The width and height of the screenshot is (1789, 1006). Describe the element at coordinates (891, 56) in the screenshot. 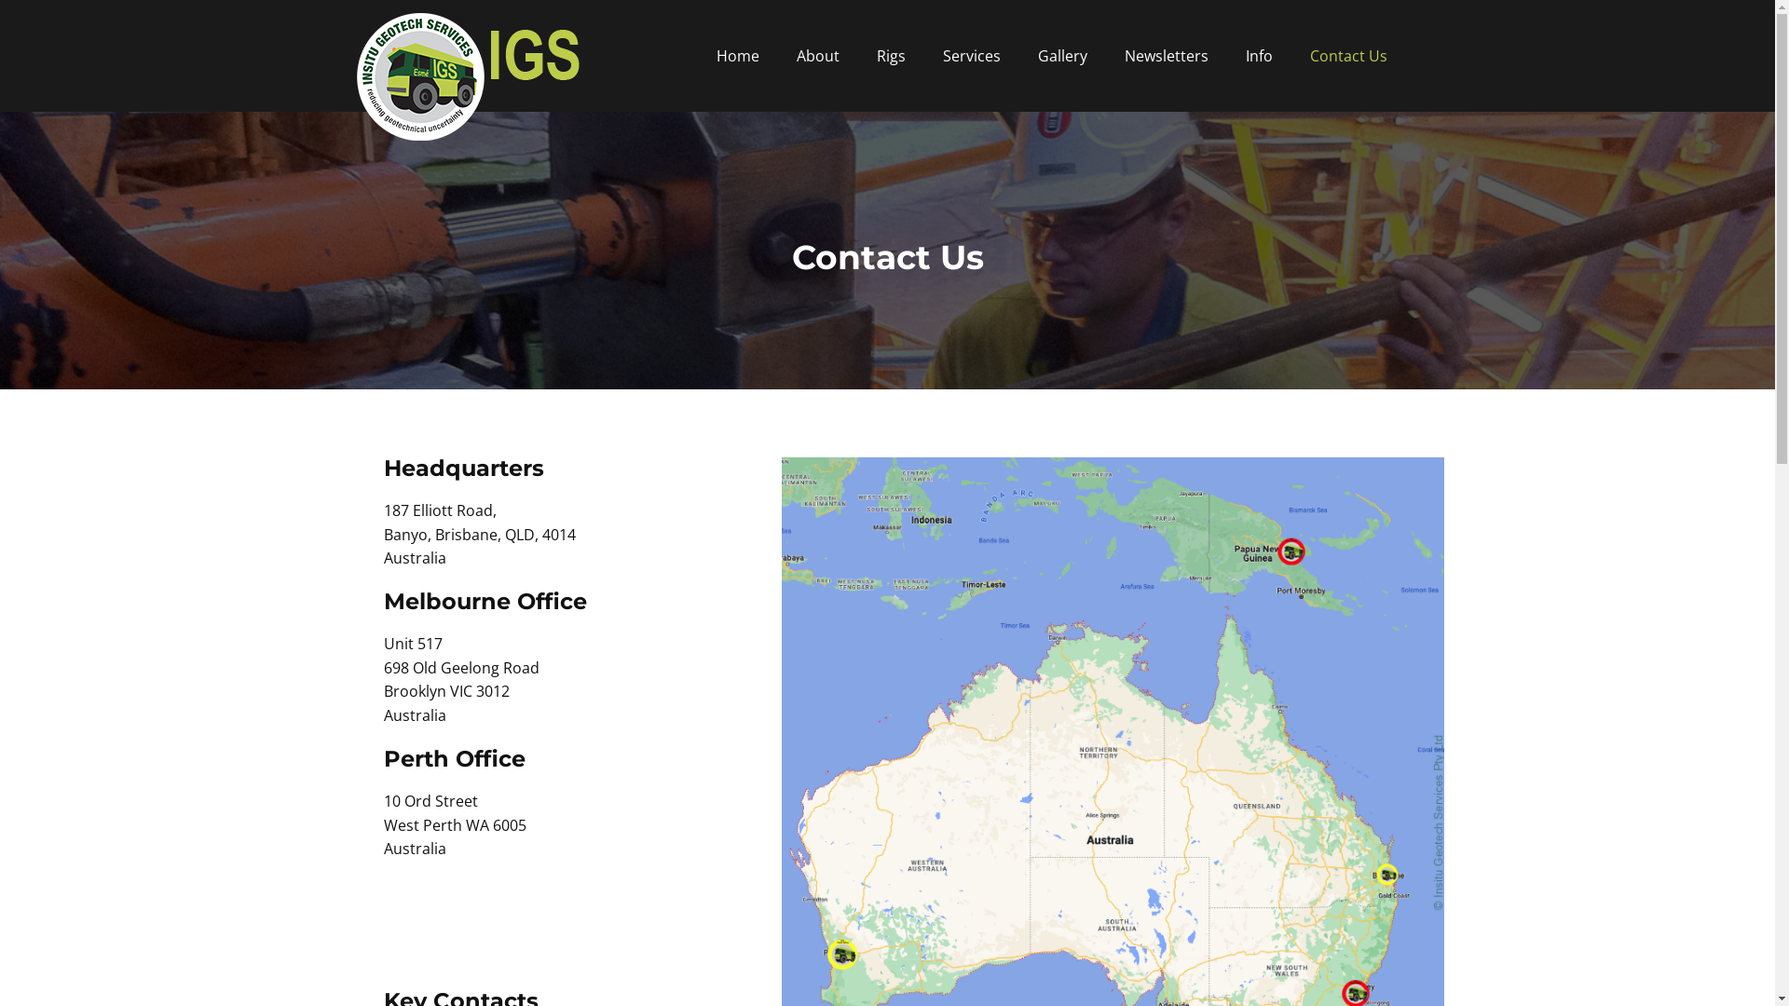

I see `Rigs` at that location.